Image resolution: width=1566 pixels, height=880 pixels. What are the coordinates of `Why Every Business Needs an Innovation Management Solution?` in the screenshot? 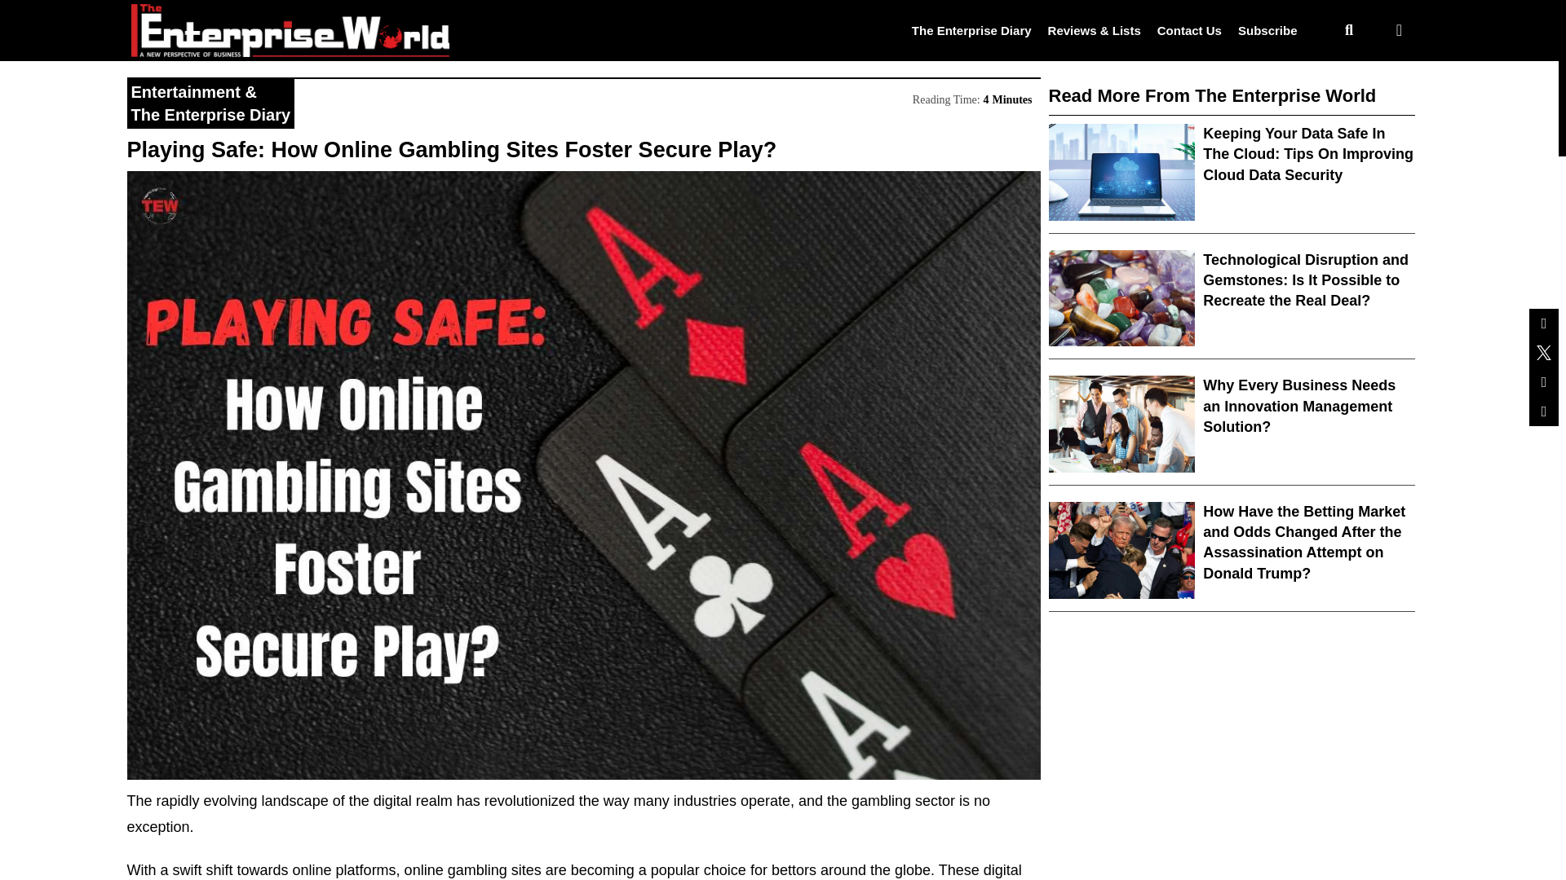 It's located at (1298, 406).